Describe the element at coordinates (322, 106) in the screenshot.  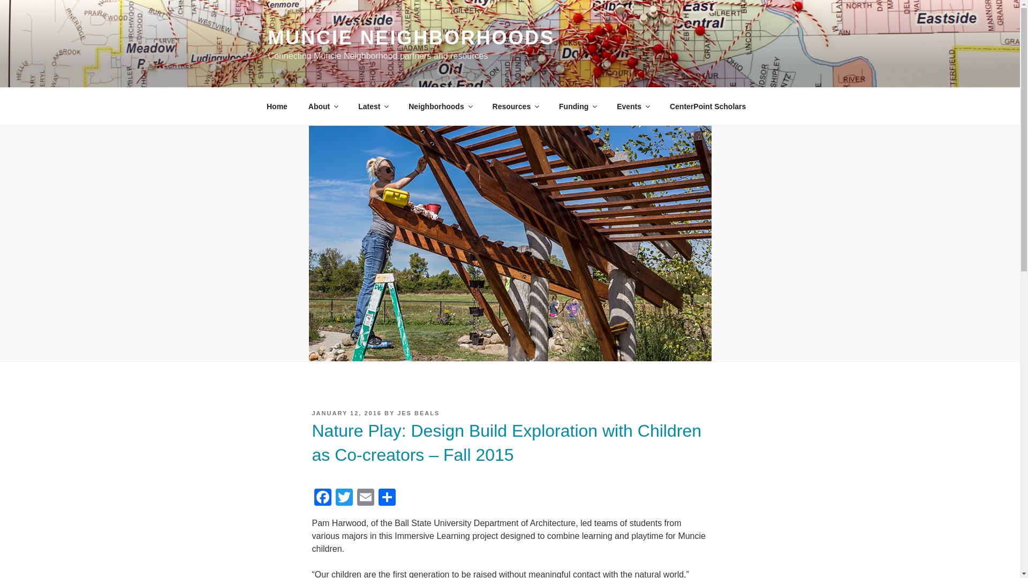
I see `About` at that location.